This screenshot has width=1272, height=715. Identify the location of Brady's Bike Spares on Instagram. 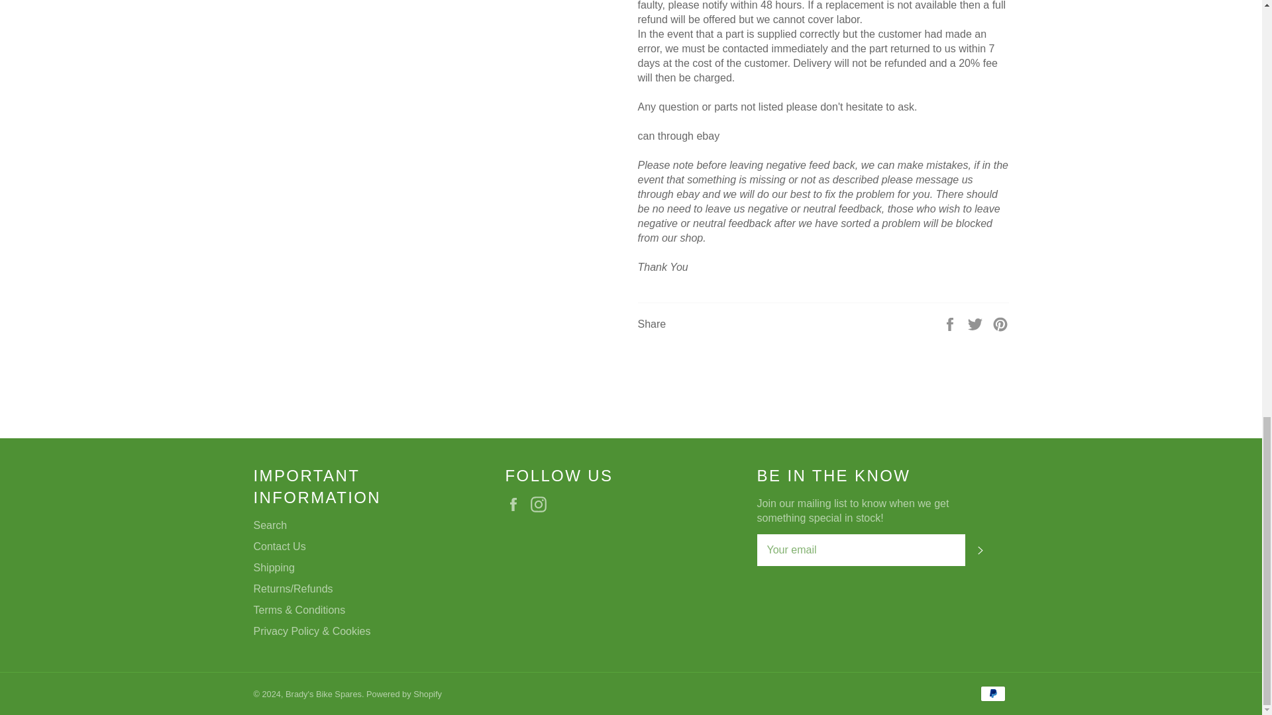
(542, 504).